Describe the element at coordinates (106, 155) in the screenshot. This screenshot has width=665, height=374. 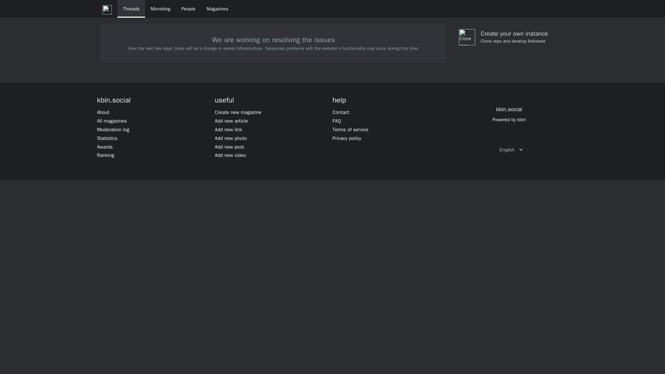
I see `Ranking` at that location.